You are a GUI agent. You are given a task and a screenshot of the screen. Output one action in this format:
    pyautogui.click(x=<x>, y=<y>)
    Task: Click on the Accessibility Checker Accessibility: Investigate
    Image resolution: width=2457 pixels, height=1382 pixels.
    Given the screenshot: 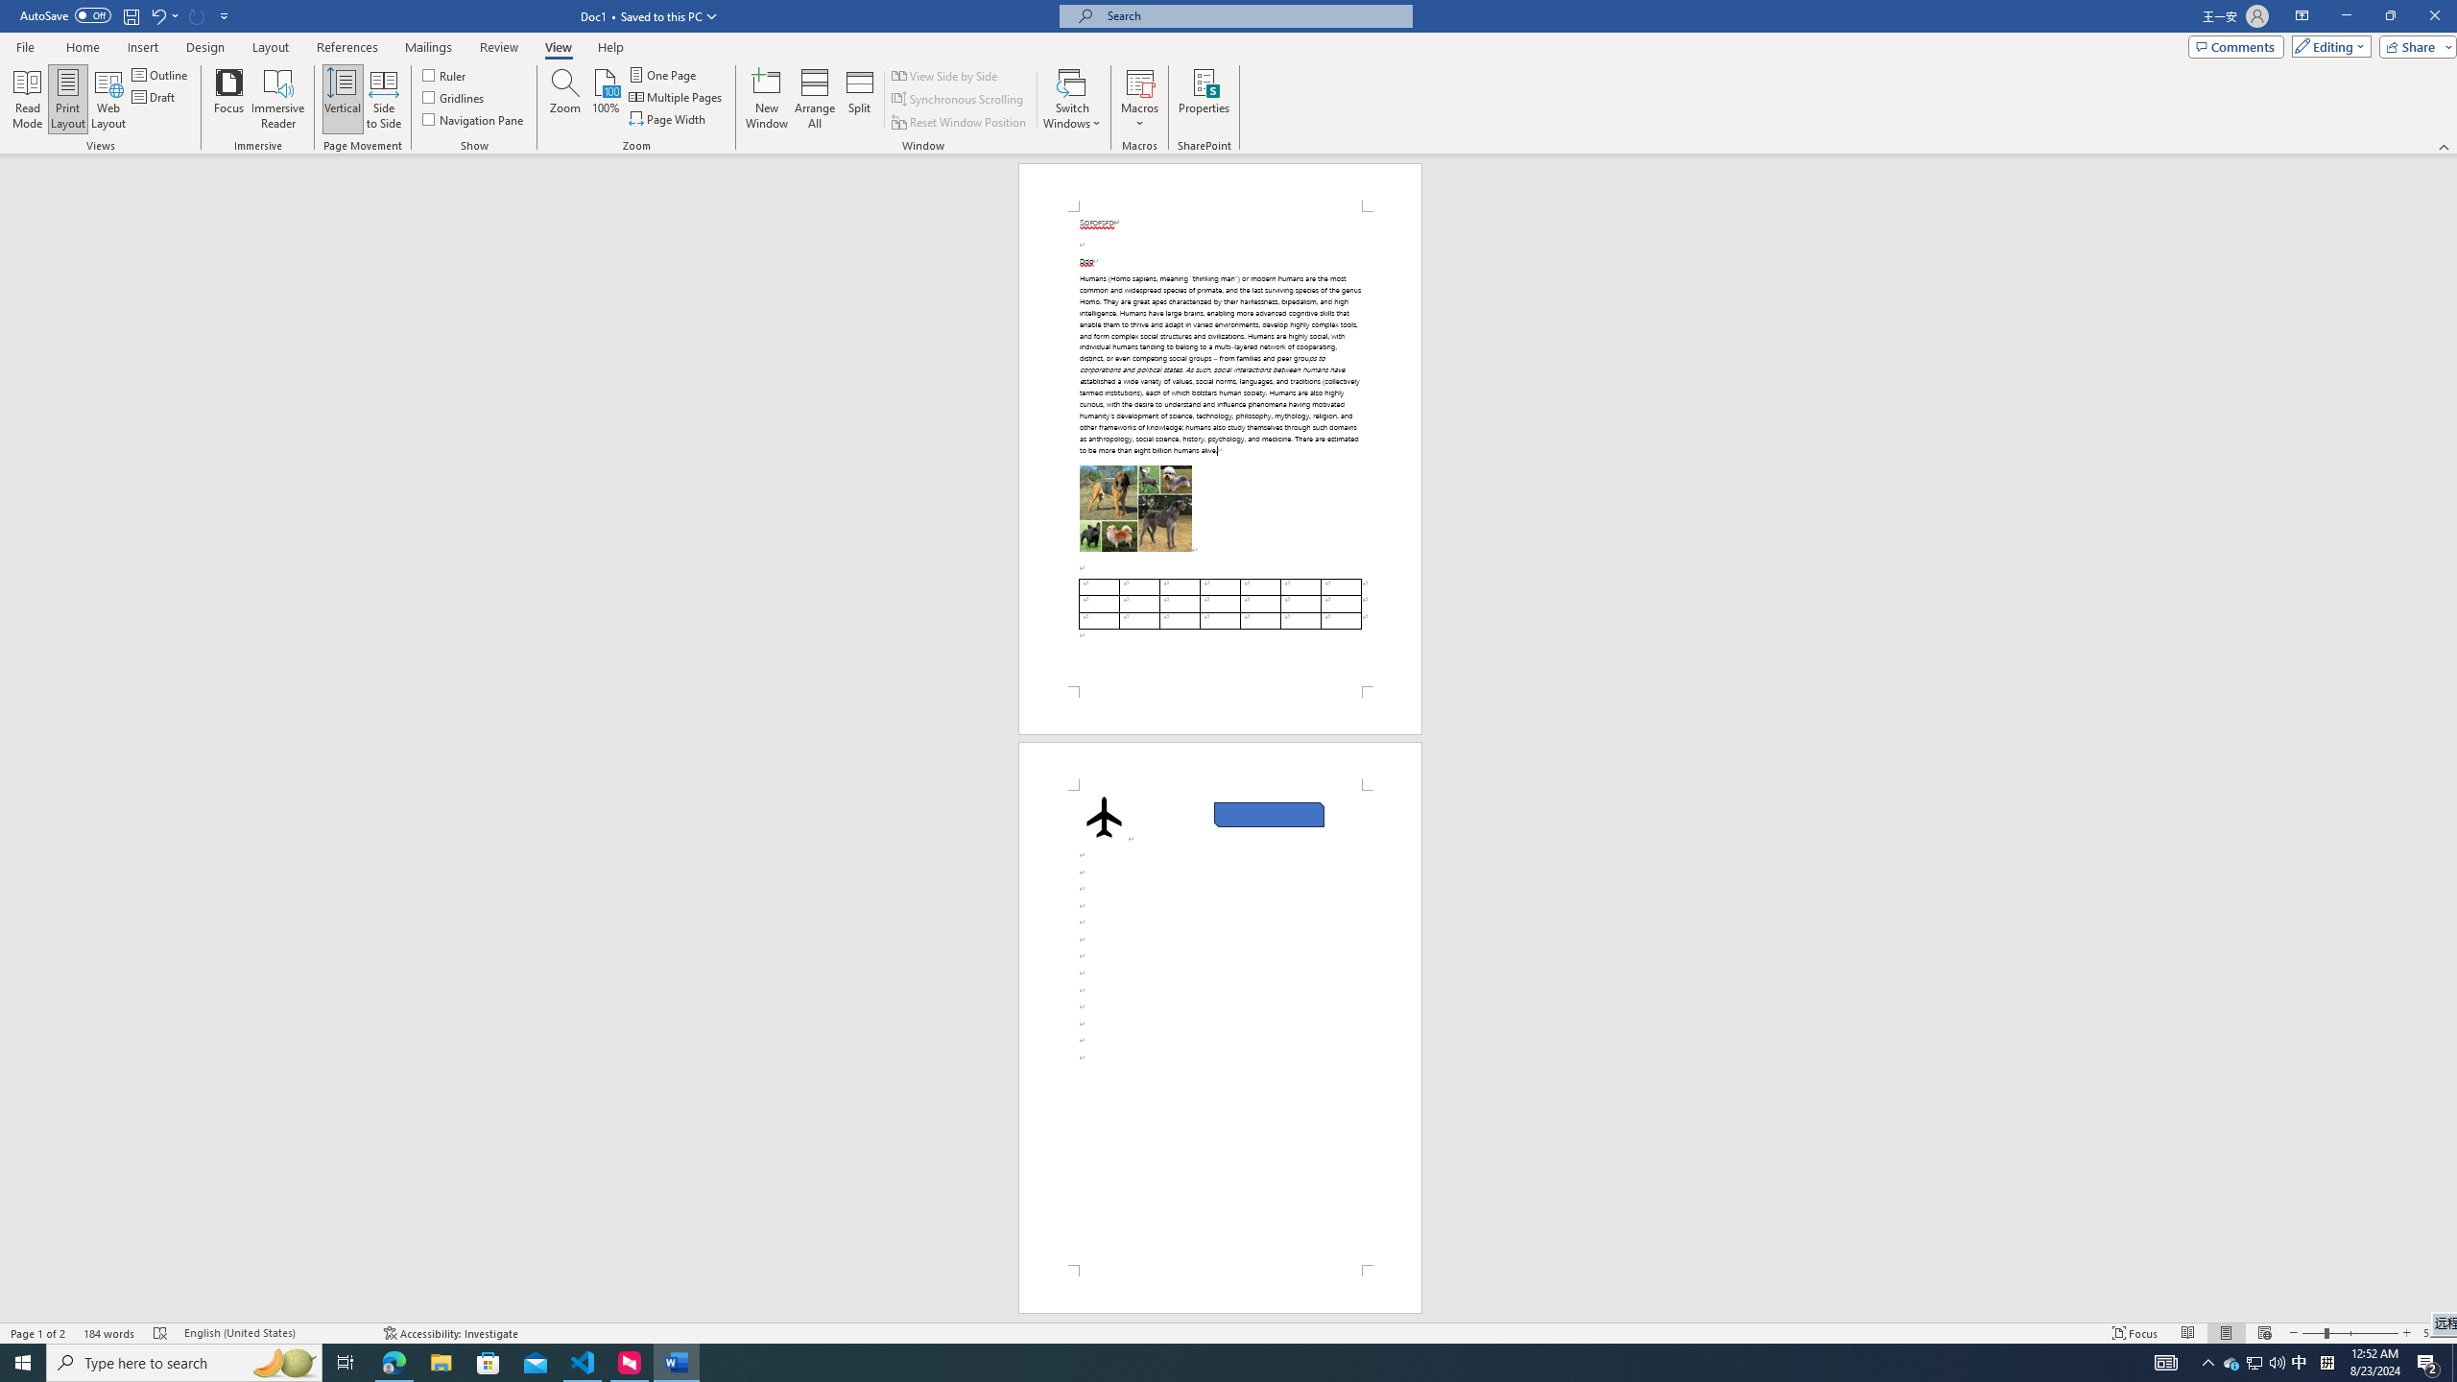 What is the action you would take?
    pyautogui.click(x=450, y=1333)
    